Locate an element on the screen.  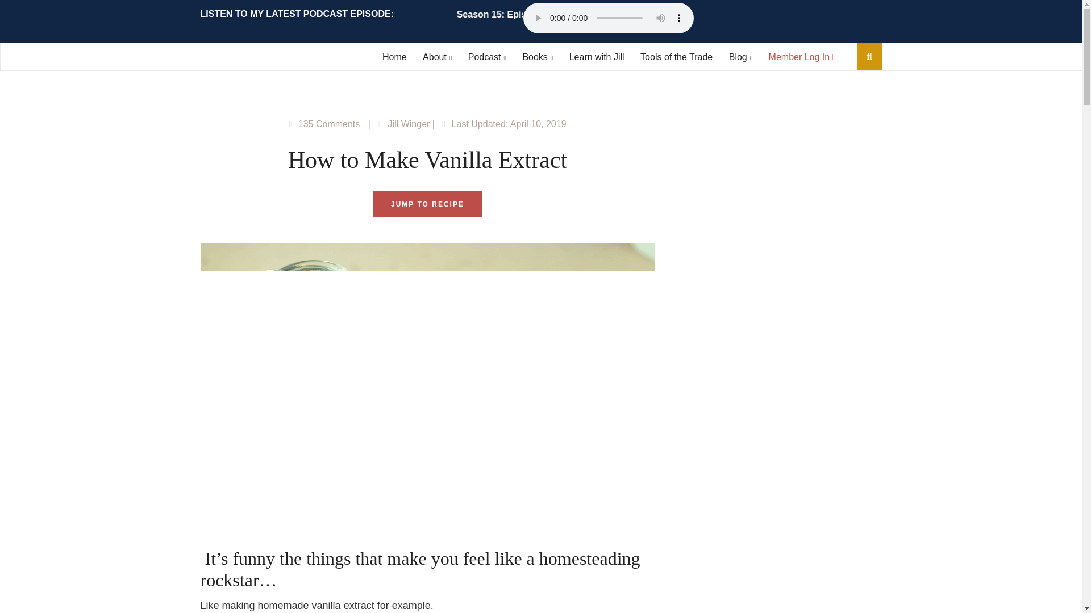
JUMP TO RECIPE is located at coordinates (427, 204).